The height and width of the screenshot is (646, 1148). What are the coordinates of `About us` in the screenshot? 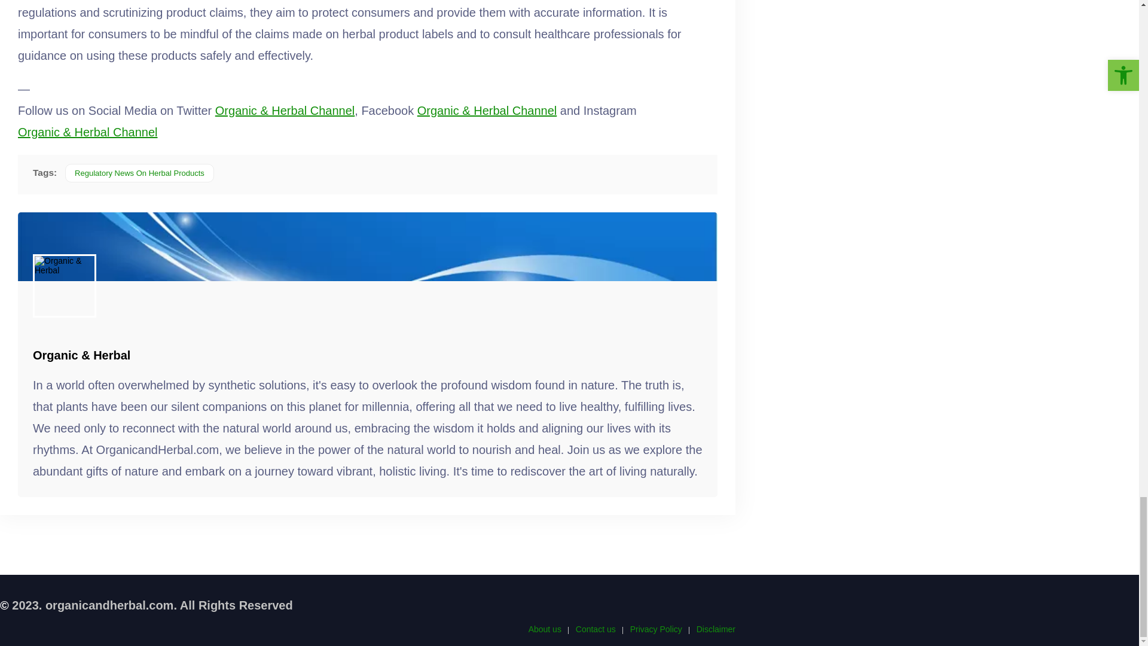 It's located at (544, 629).